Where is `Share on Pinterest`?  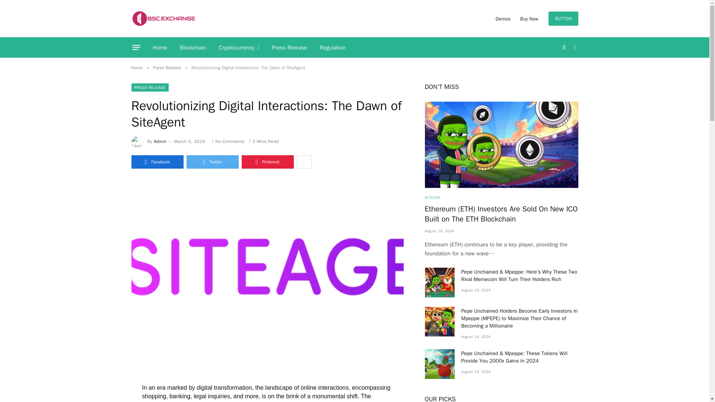 Share on Pinterest is located at coordinates (267, 162).